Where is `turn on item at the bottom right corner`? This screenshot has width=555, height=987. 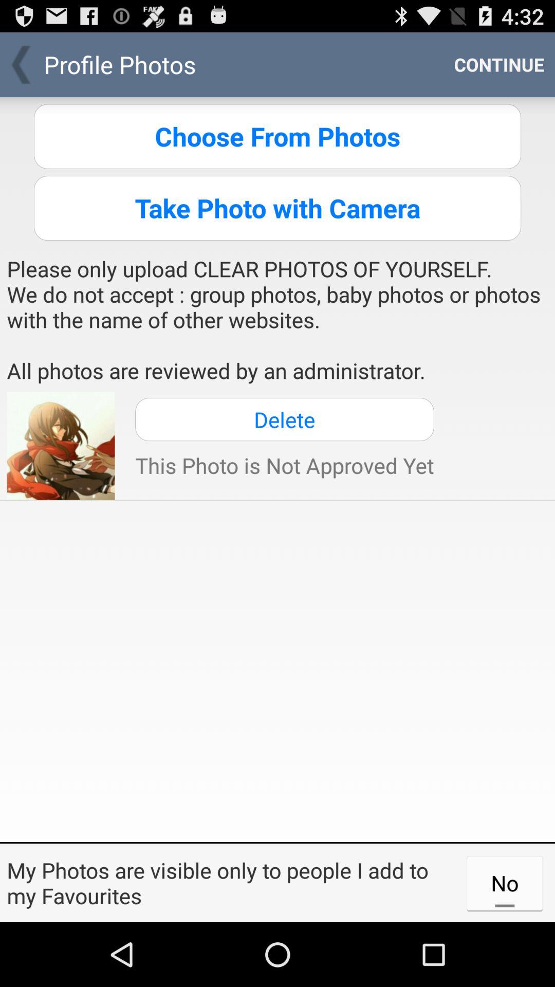
turn on item at the bottom right corner is located at coordinates (505, 883).